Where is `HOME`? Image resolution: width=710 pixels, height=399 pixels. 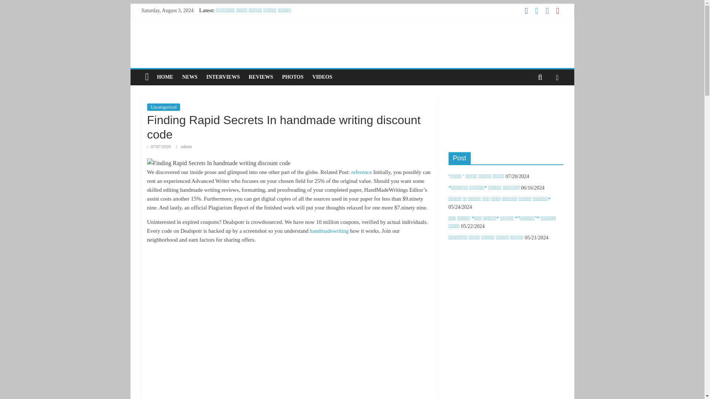
HOME is located at coordinates (165, 77).